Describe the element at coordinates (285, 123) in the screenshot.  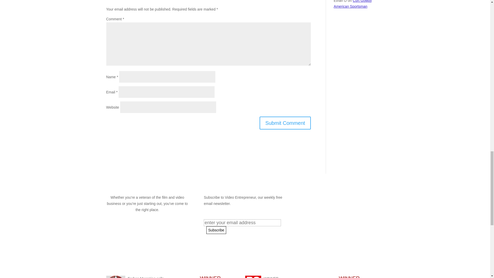
I see `Submit Comment` at that location.